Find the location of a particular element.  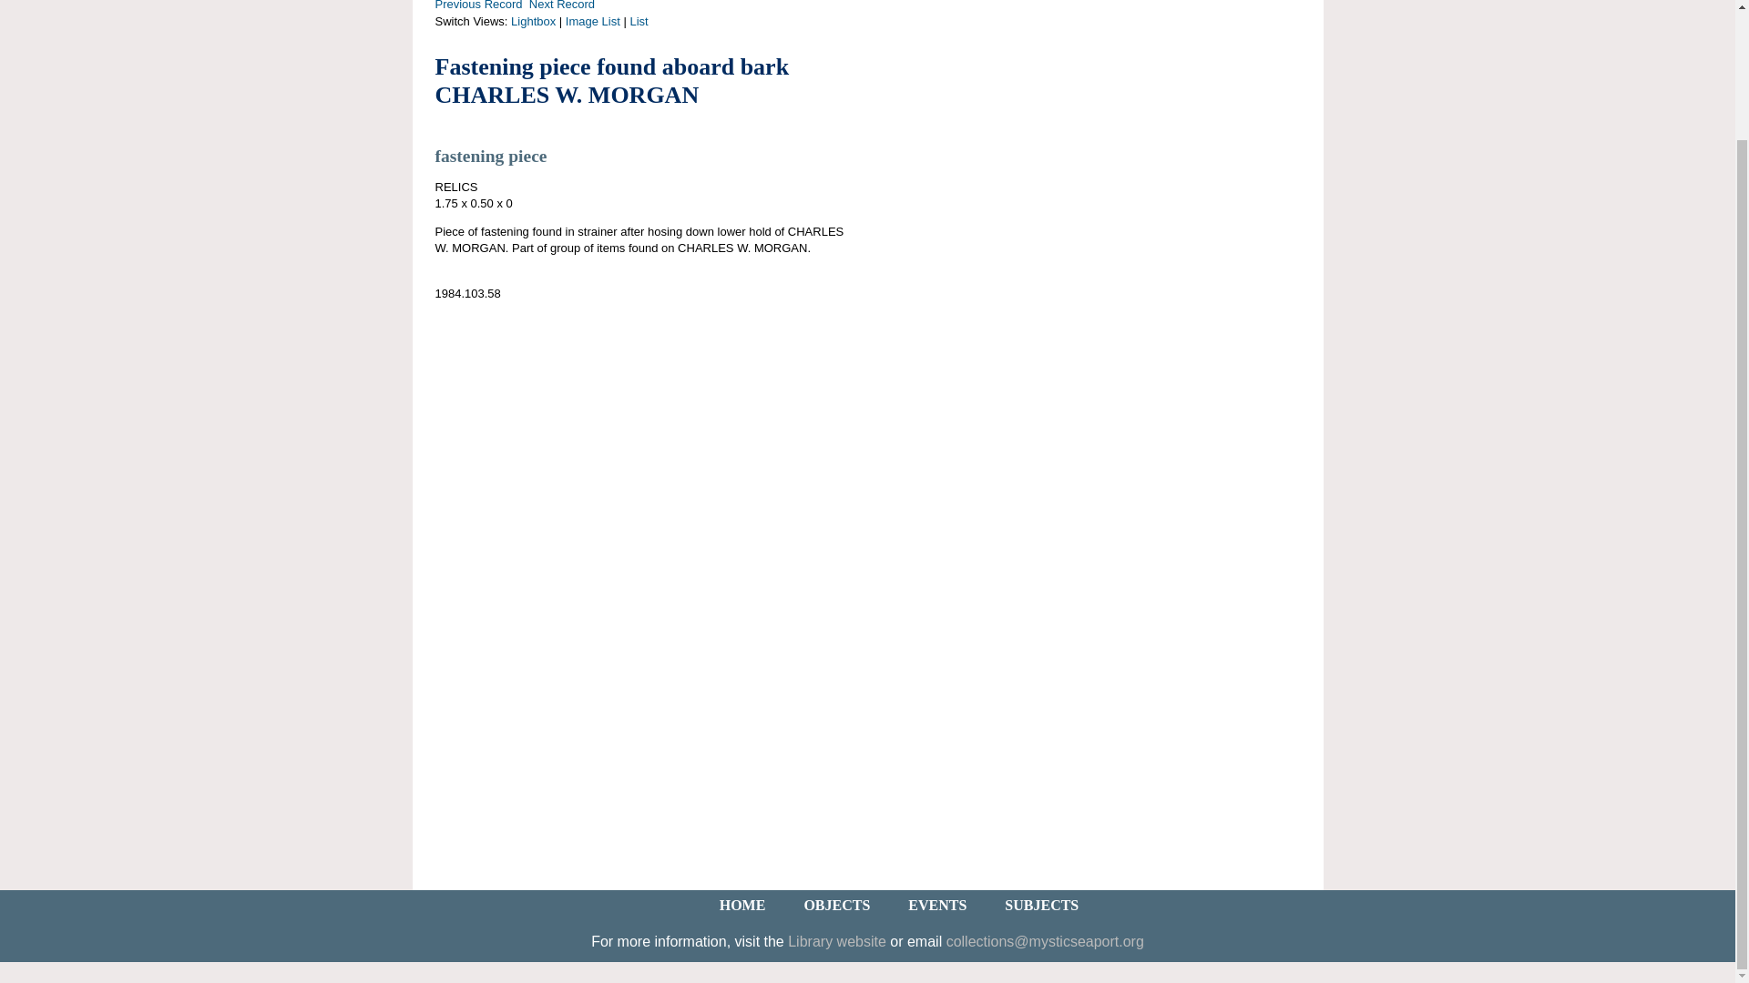

OBJECTS is located at coordinates (836, 905).